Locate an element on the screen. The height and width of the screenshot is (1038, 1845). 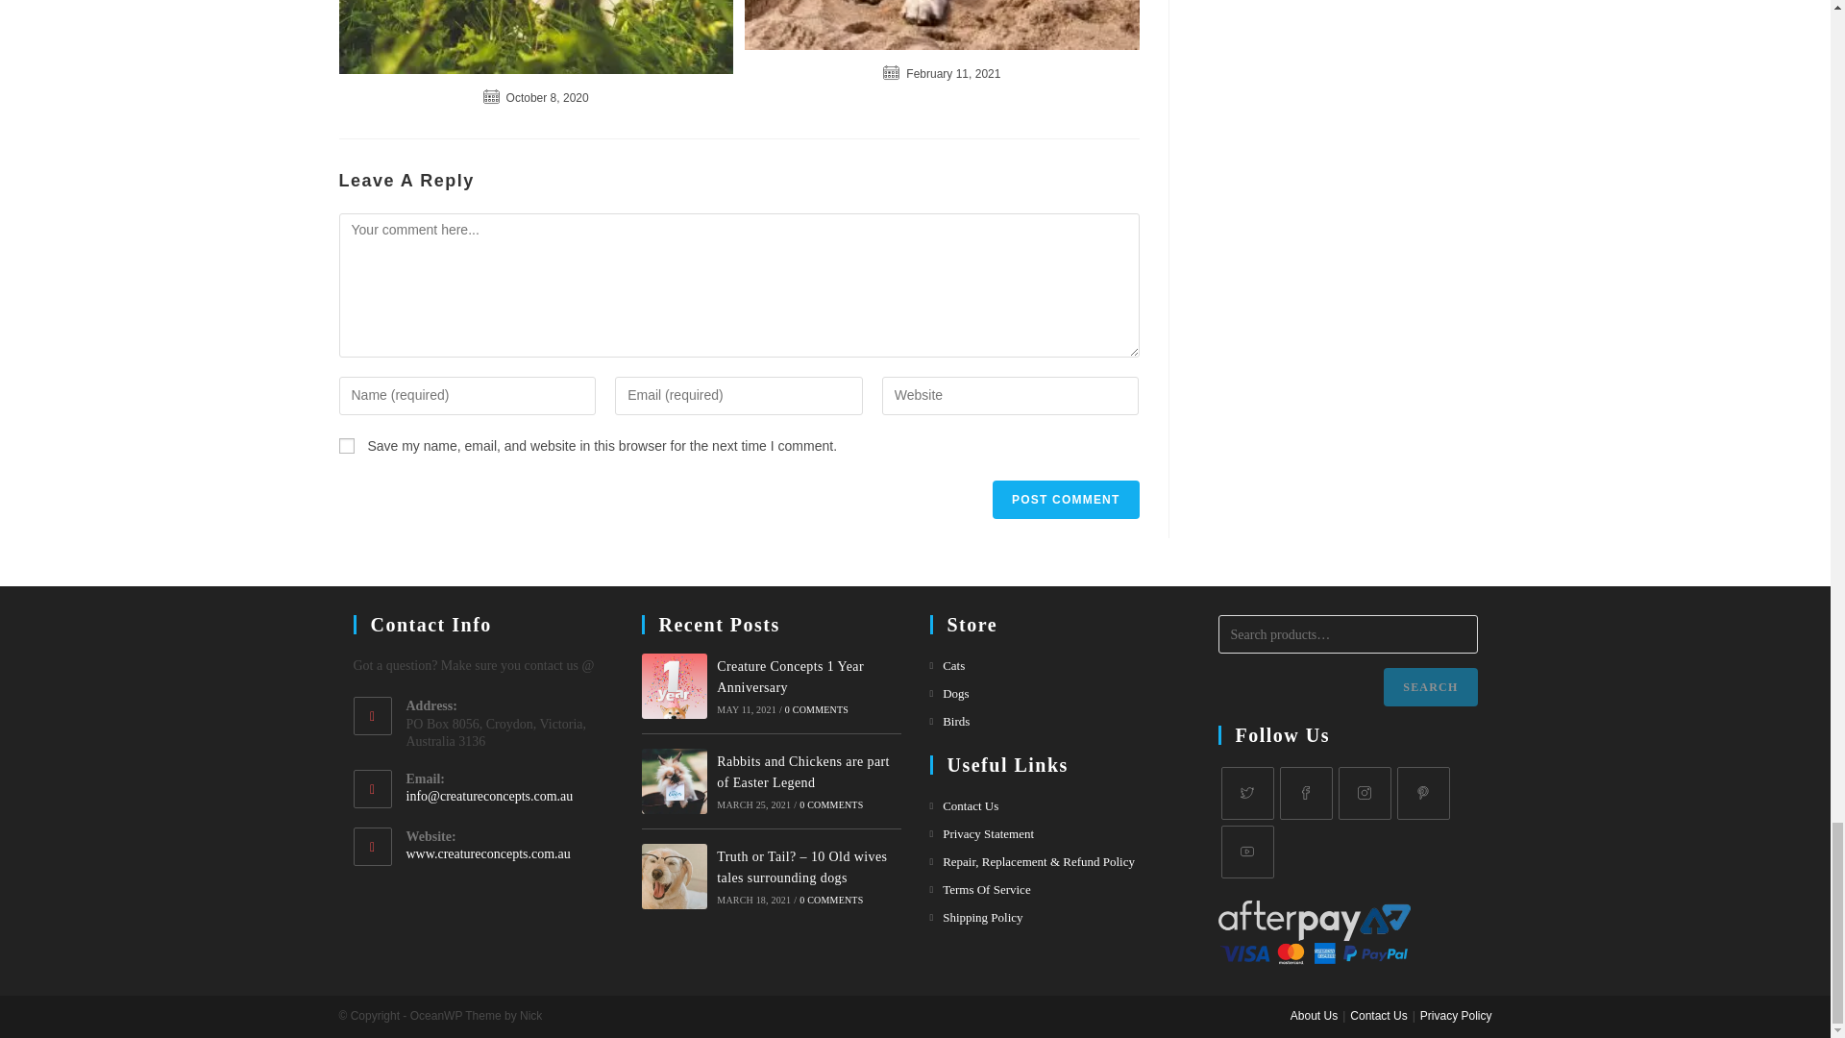
yes is located at coordinates (346, 445).